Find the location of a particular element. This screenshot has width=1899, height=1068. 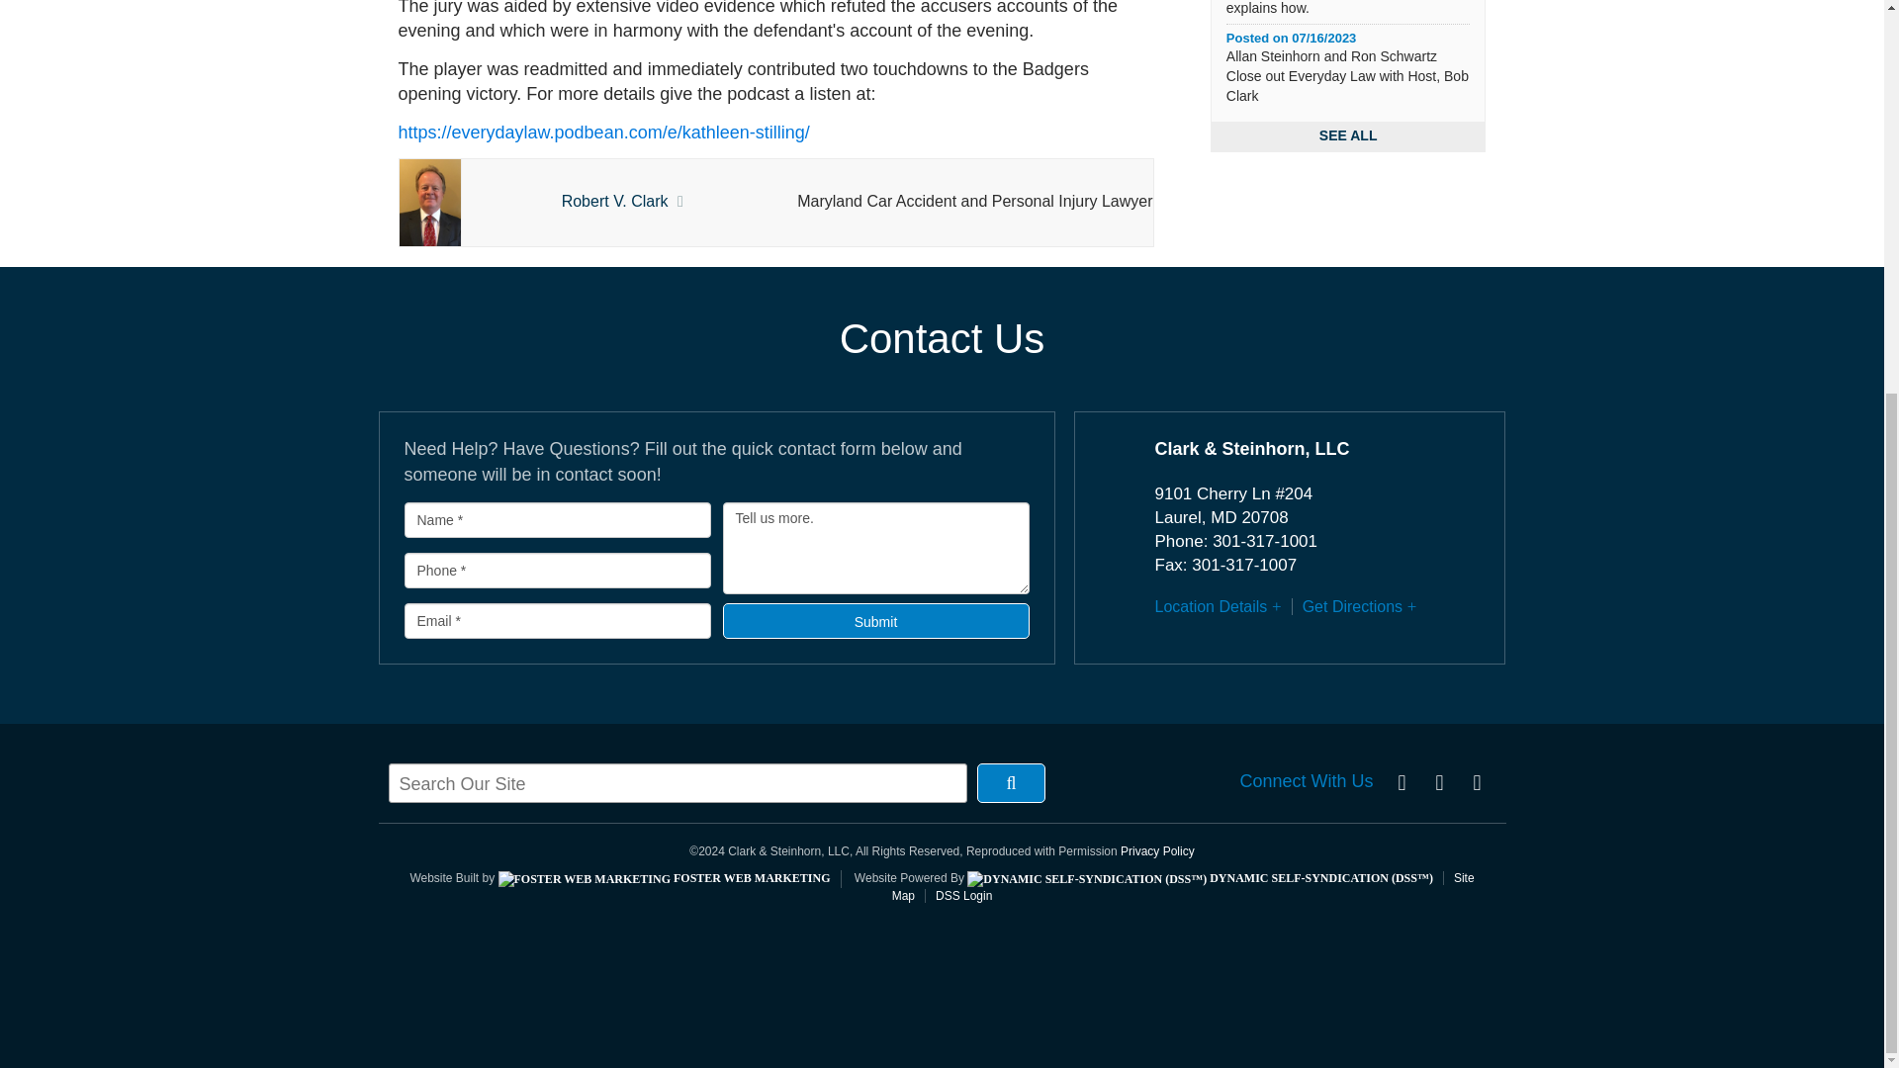

Get Directions is located at coordinates (1353, 606).